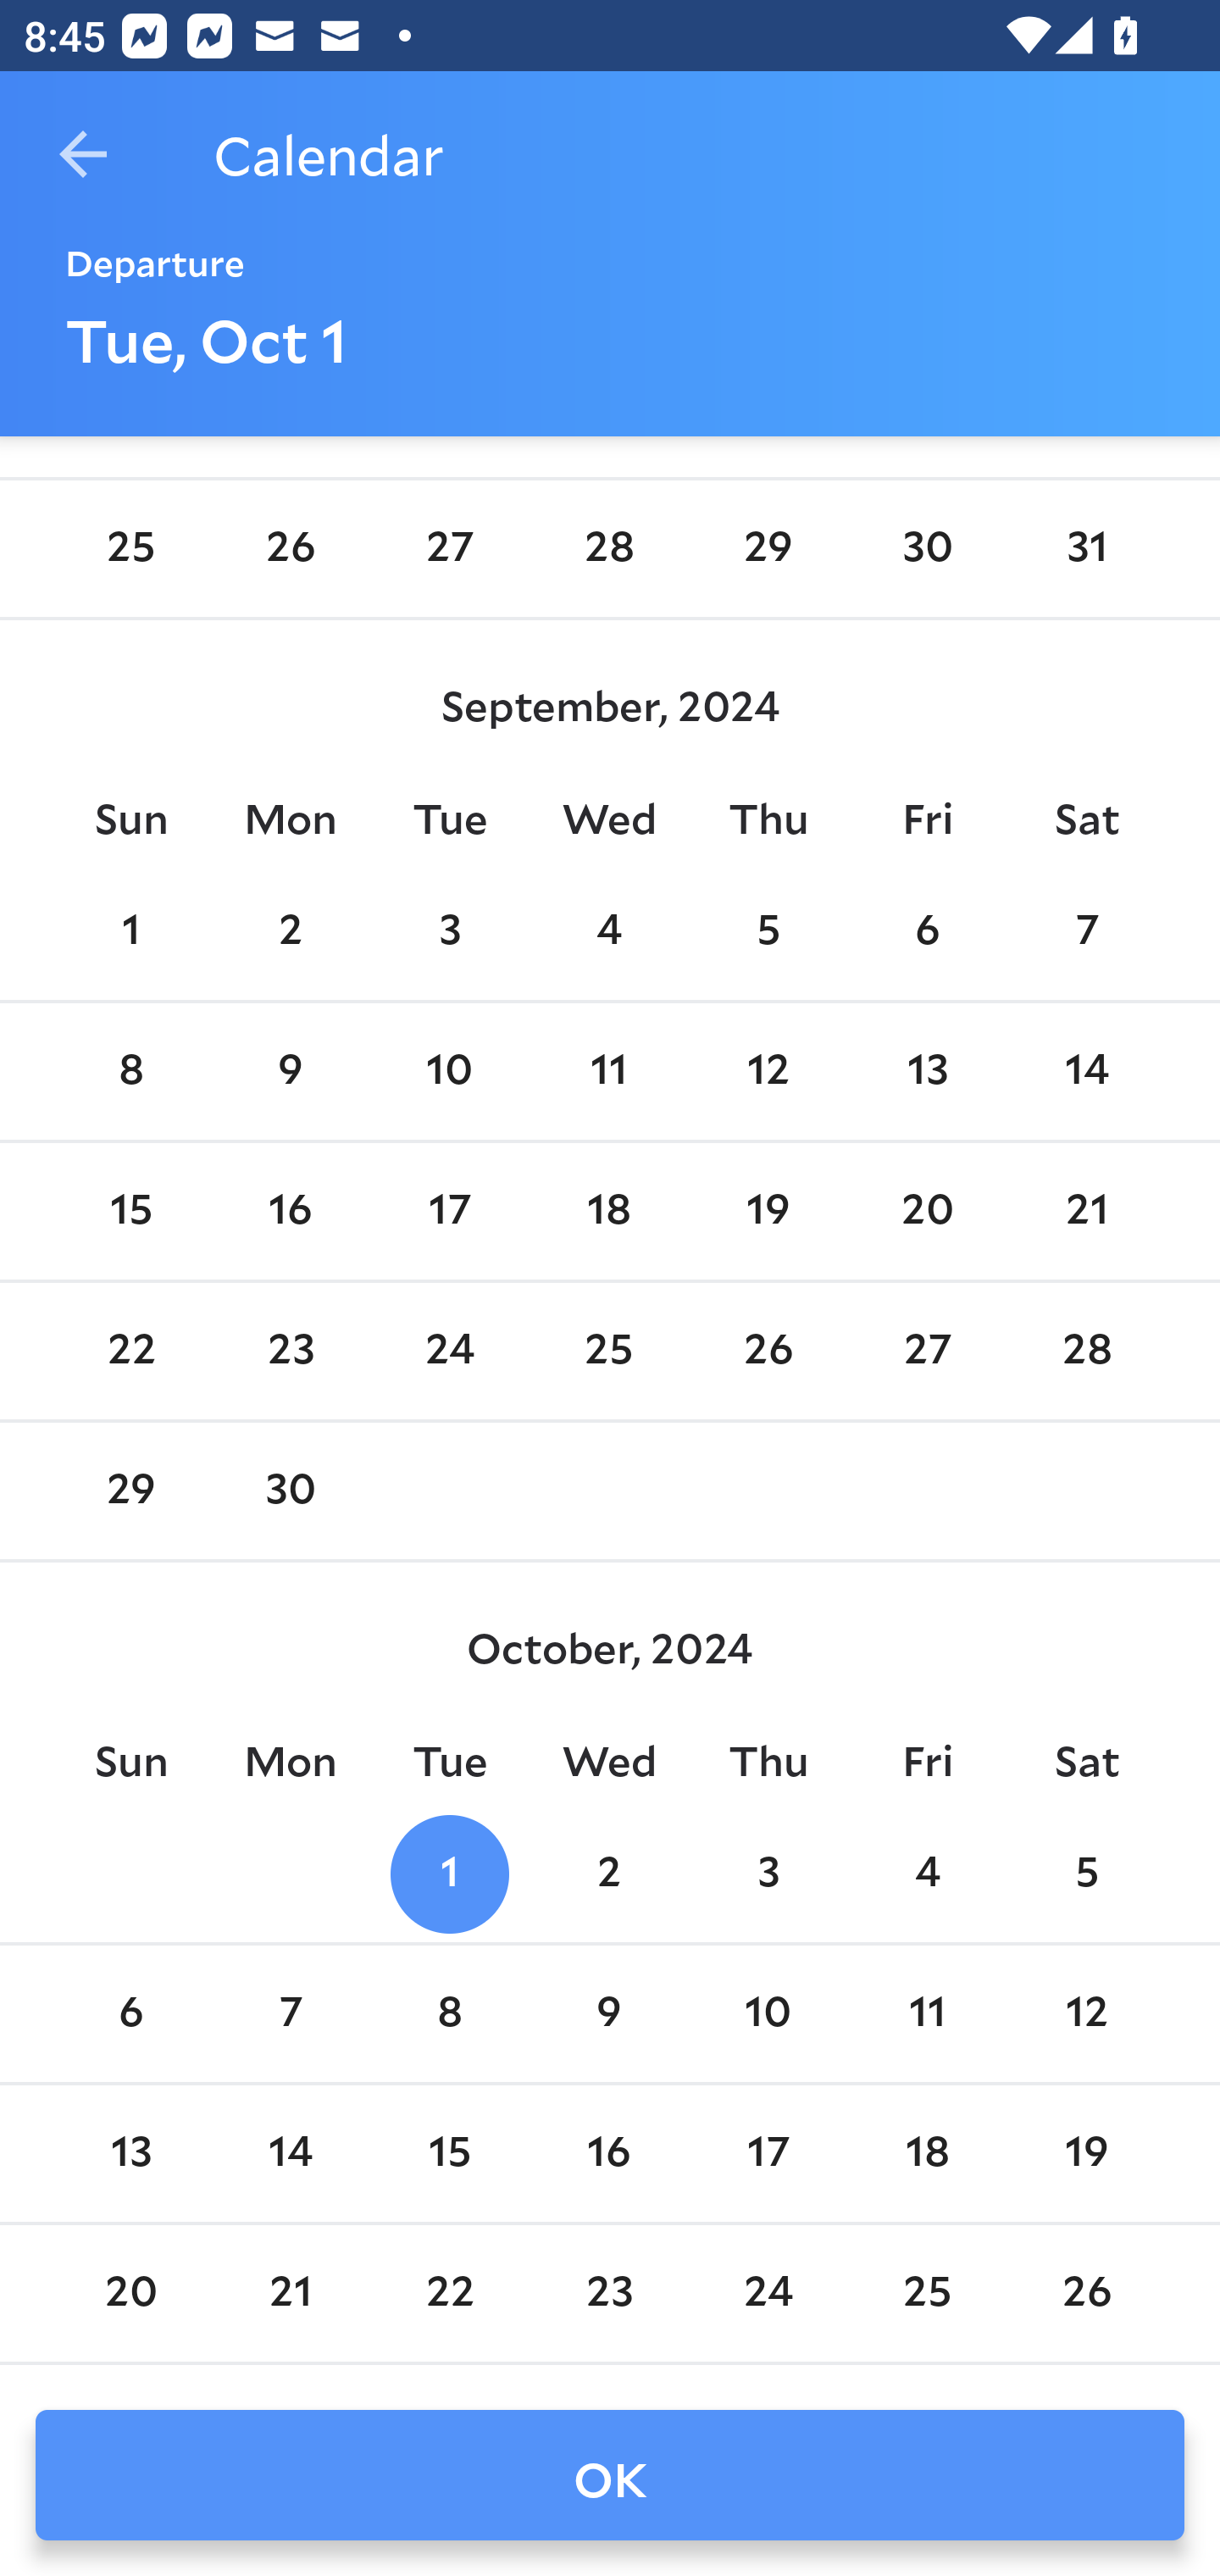 This screenshot has width=1220, height=2576. What do you see at coordinates (768, 2292) in the screenshot?
I see `24` at bounding box center [768, 2292].